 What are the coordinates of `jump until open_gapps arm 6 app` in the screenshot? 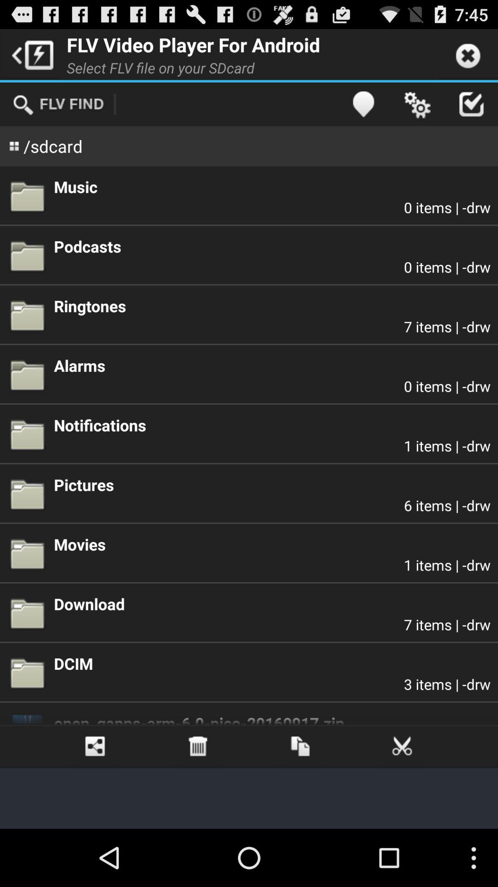 It's located at (272, 719).